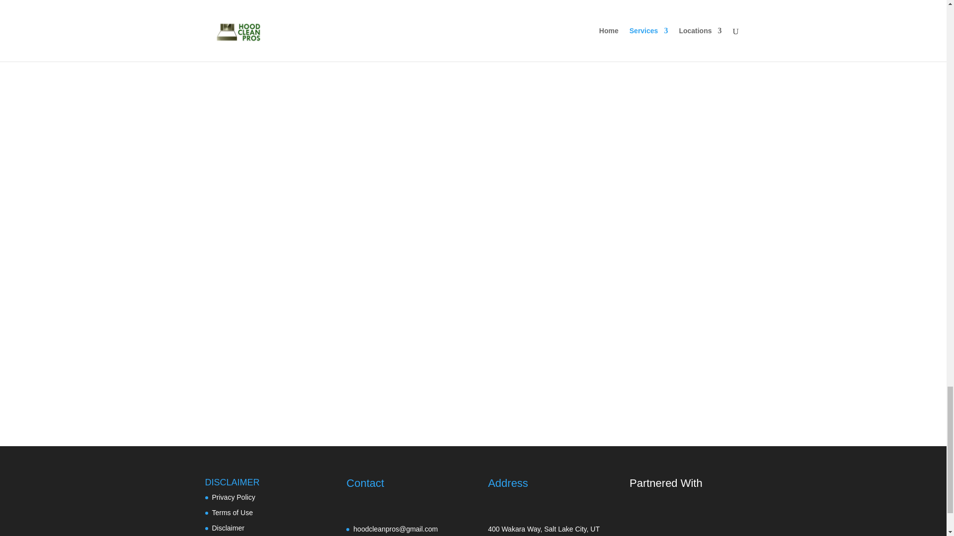  I want to click on Privacy Policy, so click(233, 497).